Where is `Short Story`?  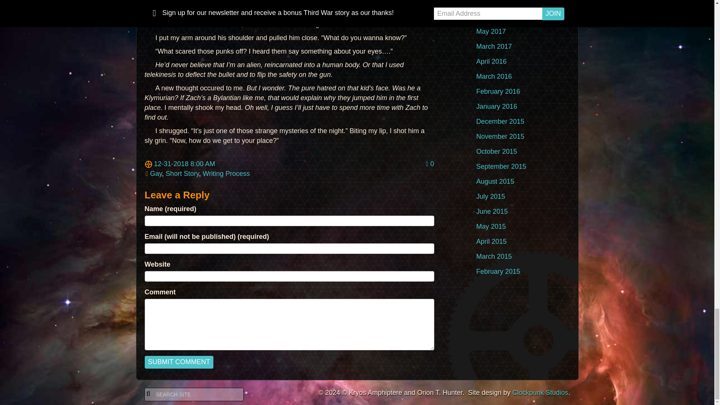 Short Story is located at coordinates (182, 173).